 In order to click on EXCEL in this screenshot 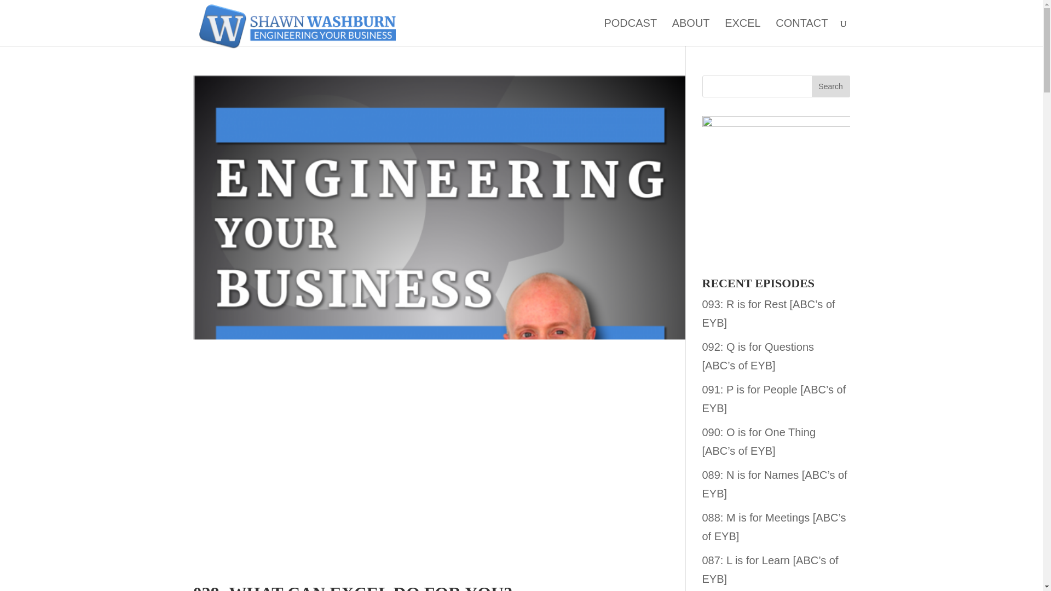, I will do `click(743, 32)`.